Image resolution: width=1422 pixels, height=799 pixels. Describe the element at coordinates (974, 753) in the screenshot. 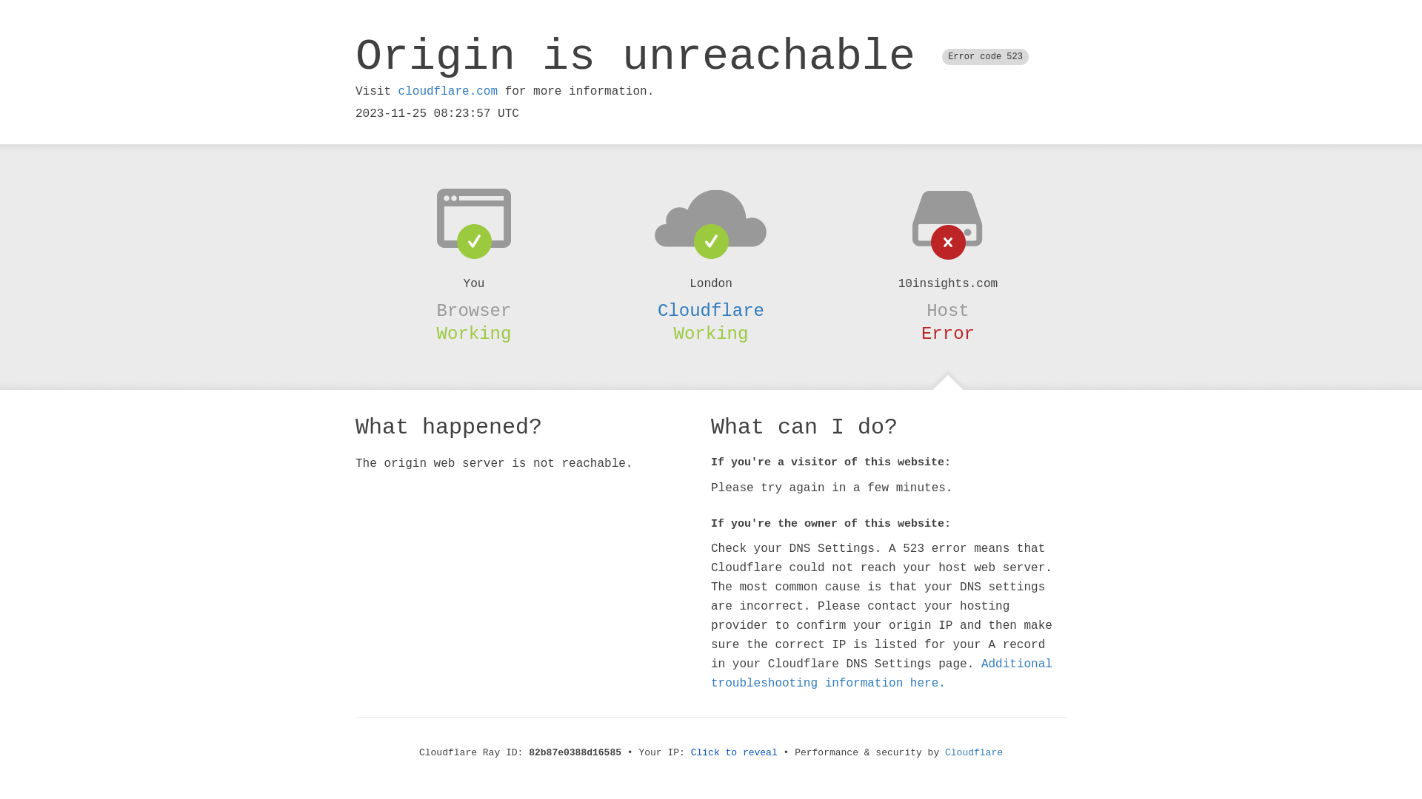

I see `Cloudflare` at that location.